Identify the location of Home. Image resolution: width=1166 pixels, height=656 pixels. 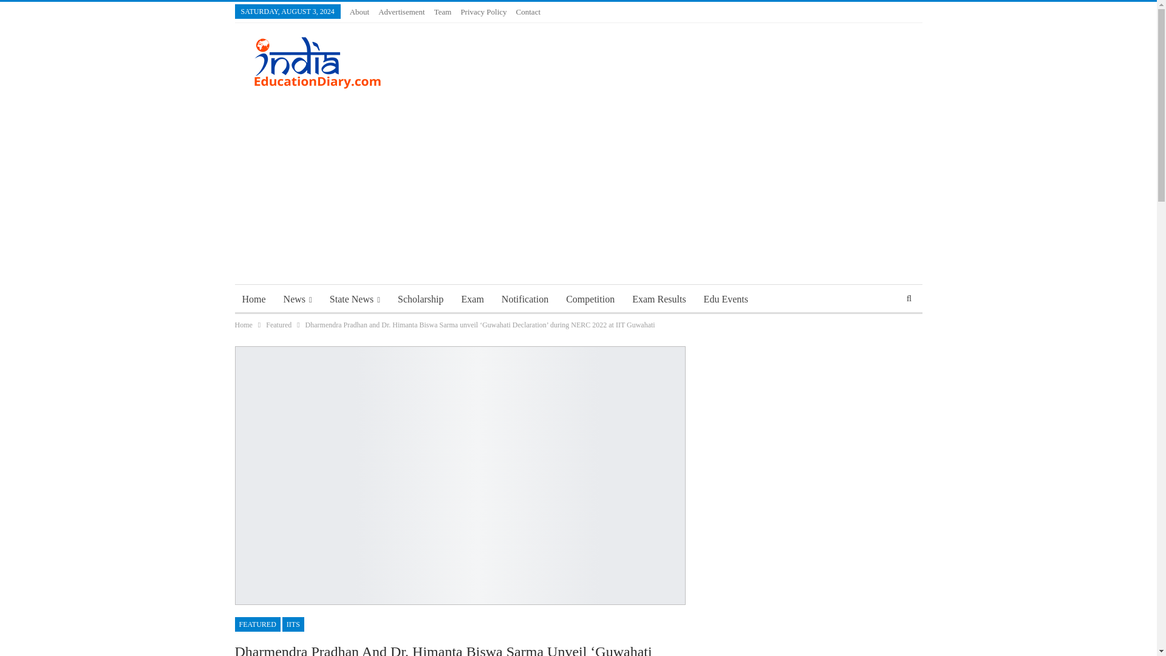
(253, 299).